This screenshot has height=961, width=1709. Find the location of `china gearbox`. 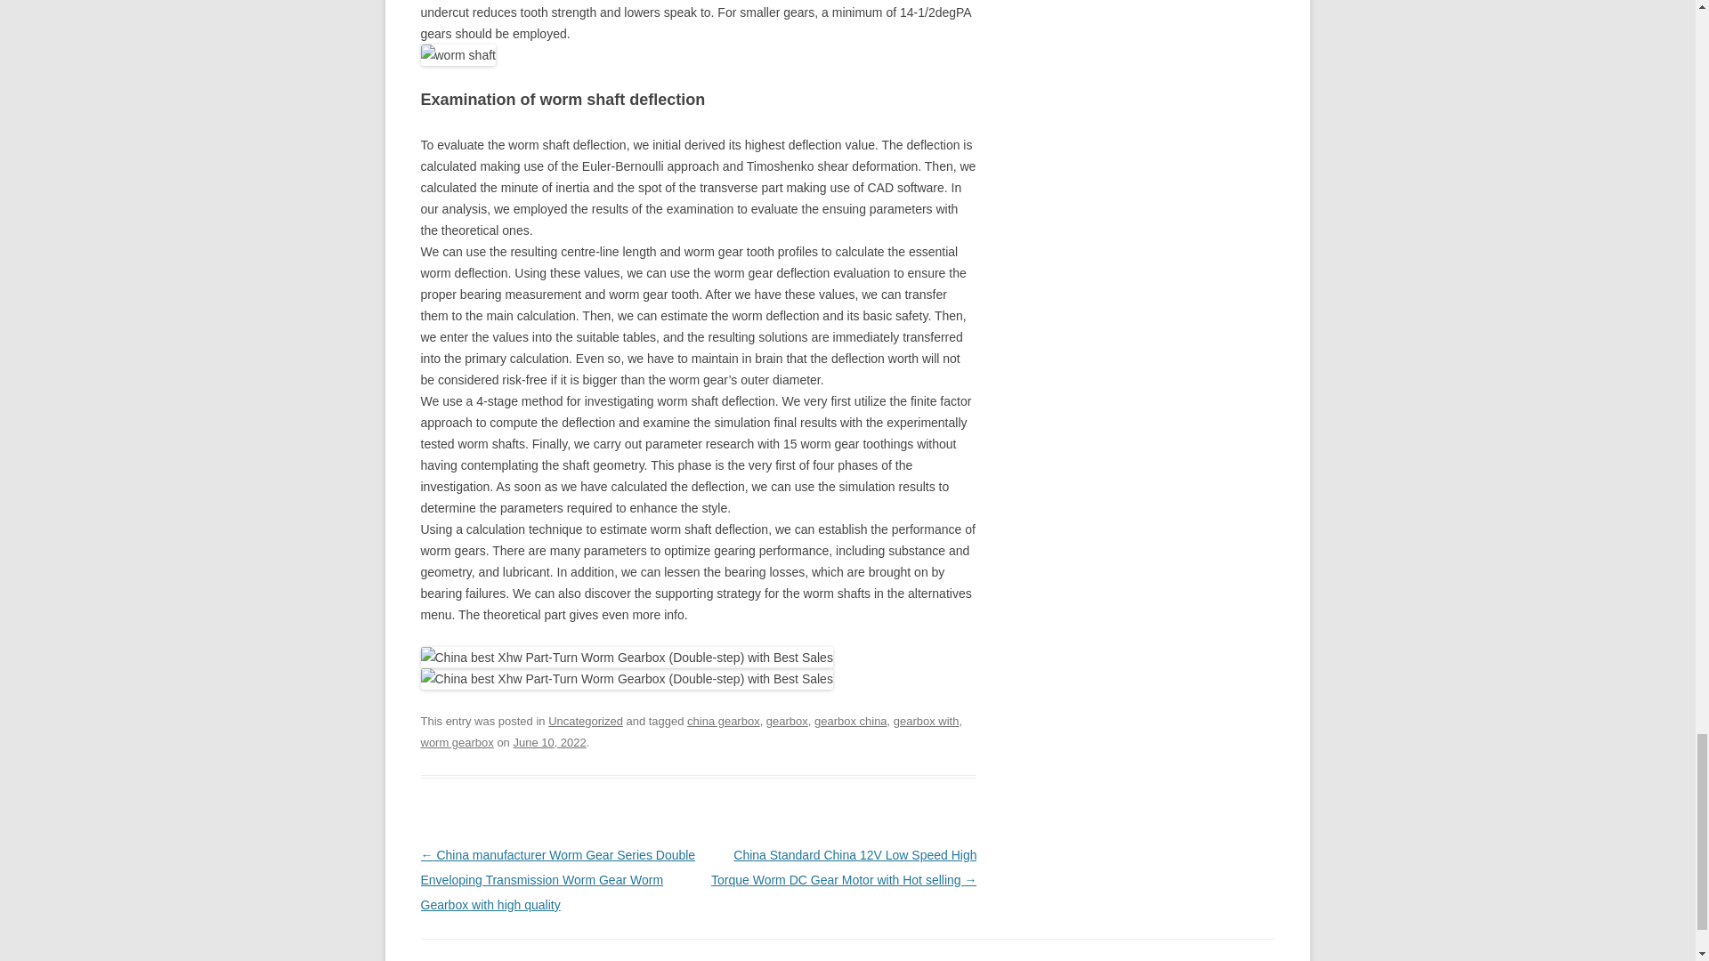

china gearbox is located at coordinates (723, 721).